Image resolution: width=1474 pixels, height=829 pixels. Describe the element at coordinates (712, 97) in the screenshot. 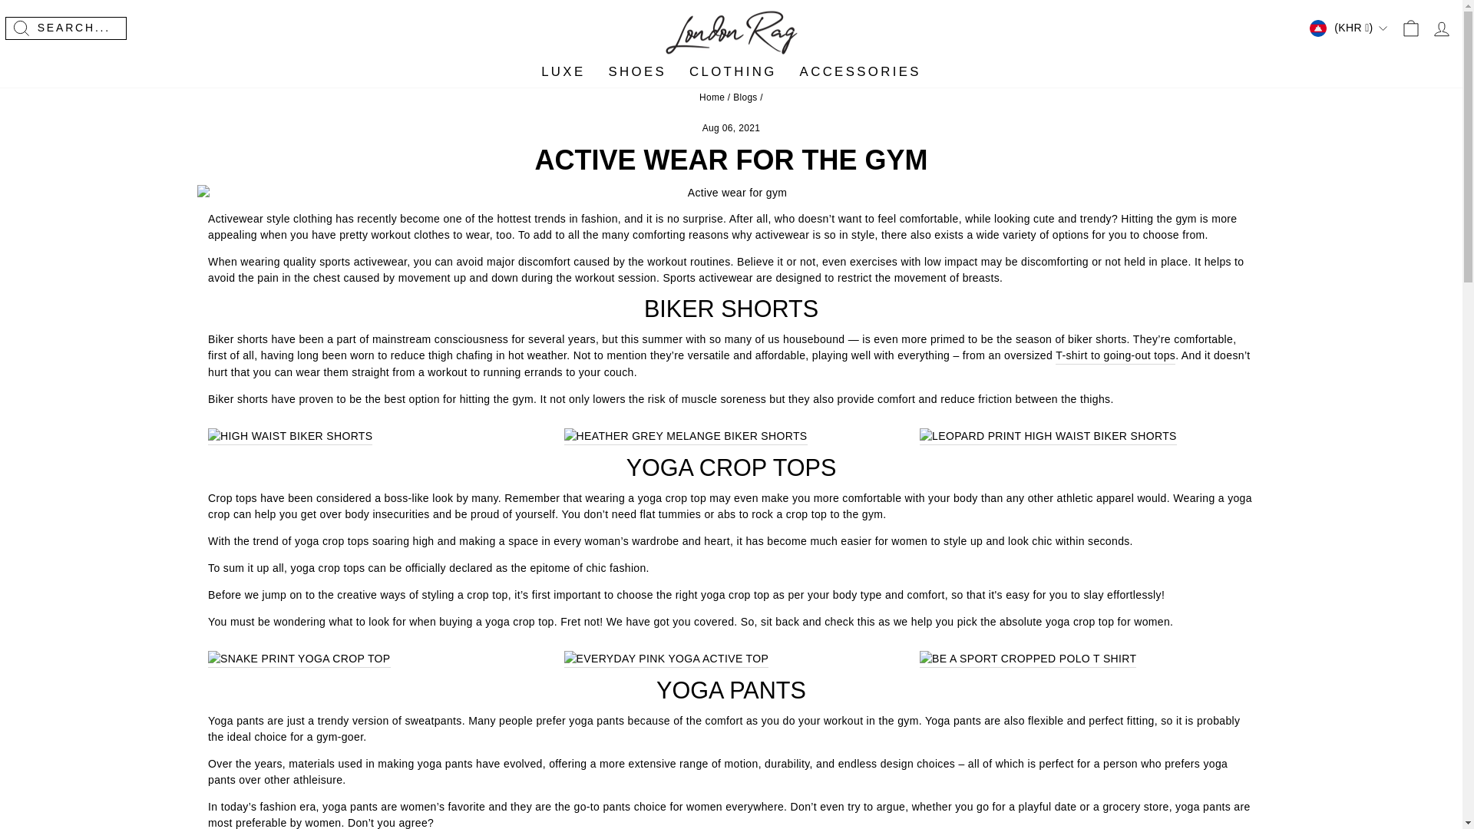

I see `Back to the frontpage` at that location.